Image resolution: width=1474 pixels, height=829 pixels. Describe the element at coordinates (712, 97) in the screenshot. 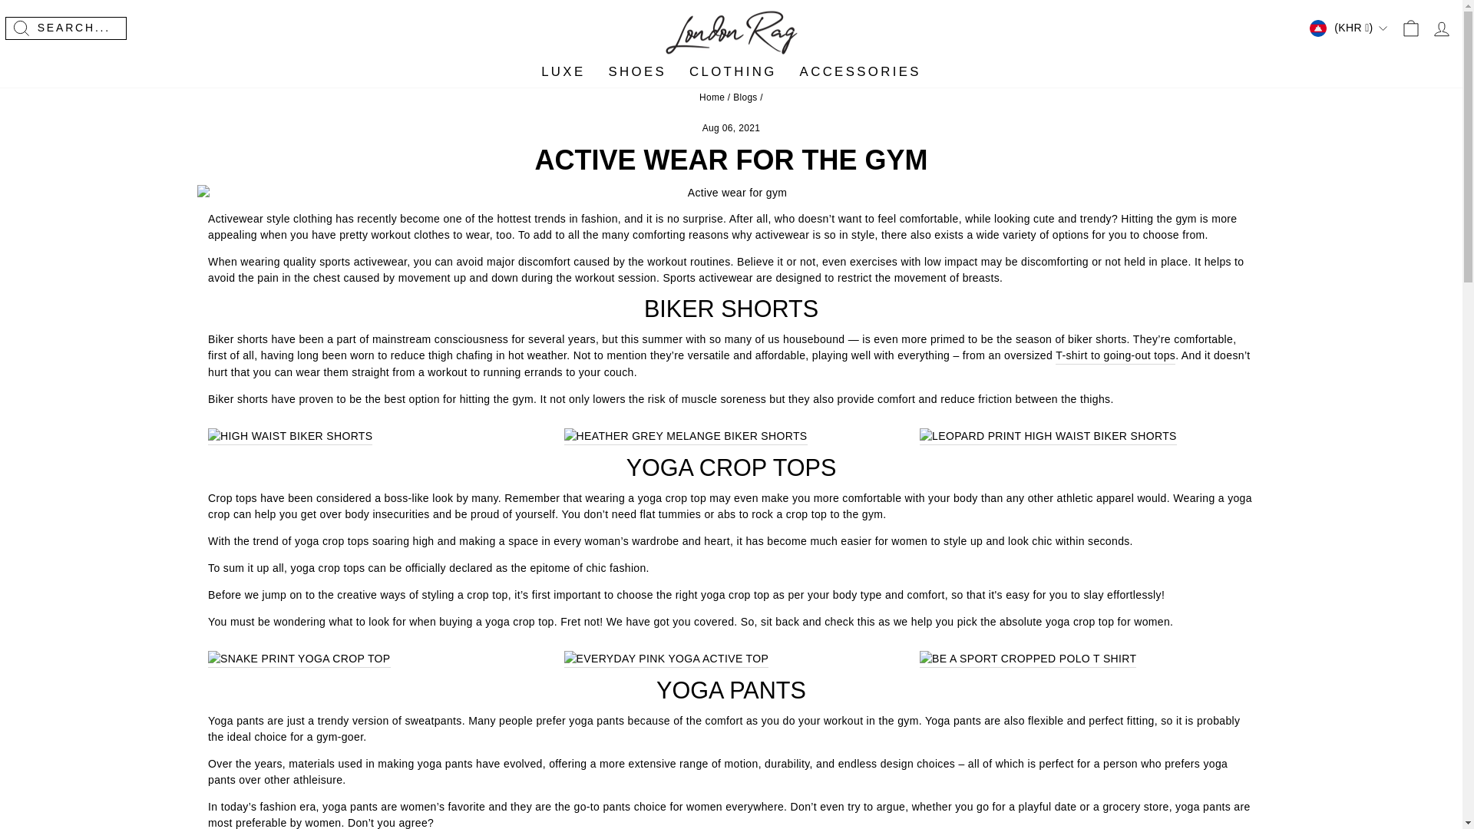

I see `Back to the frontpage` at that location.